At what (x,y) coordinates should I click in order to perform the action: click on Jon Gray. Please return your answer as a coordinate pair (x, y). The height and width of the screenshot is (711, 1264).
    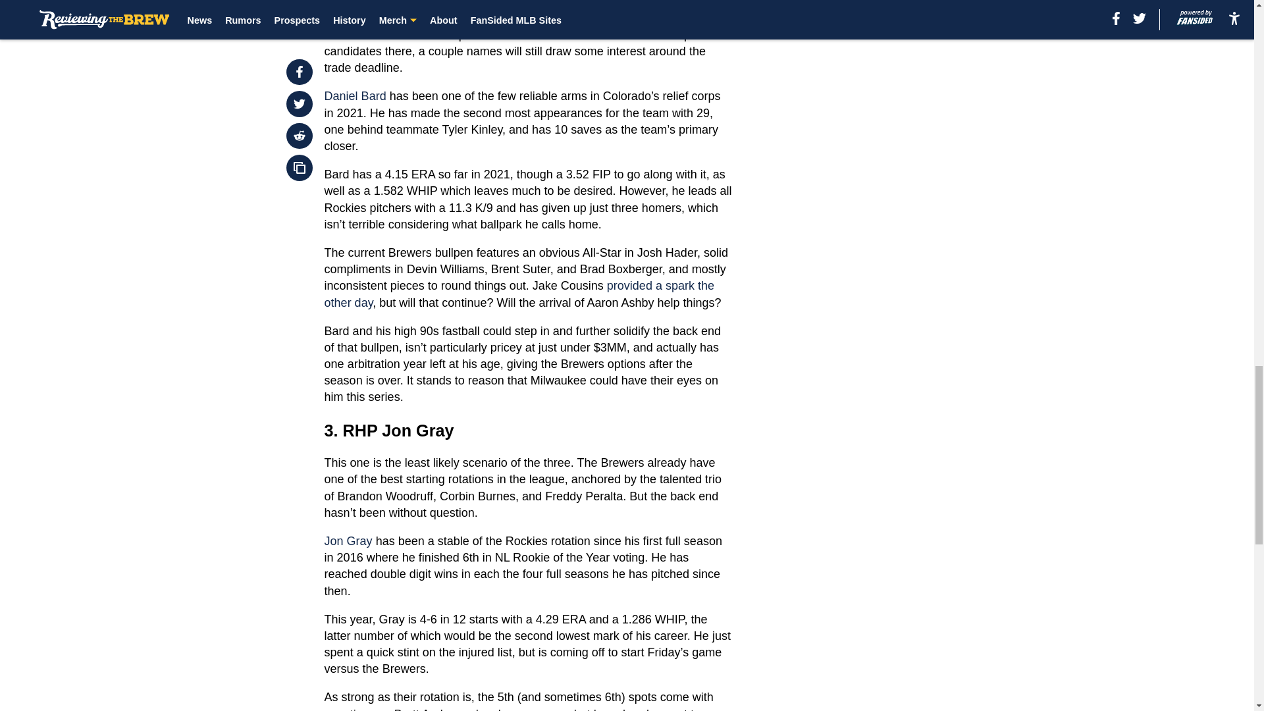
    Looking at the image, I should click on (349, 541).